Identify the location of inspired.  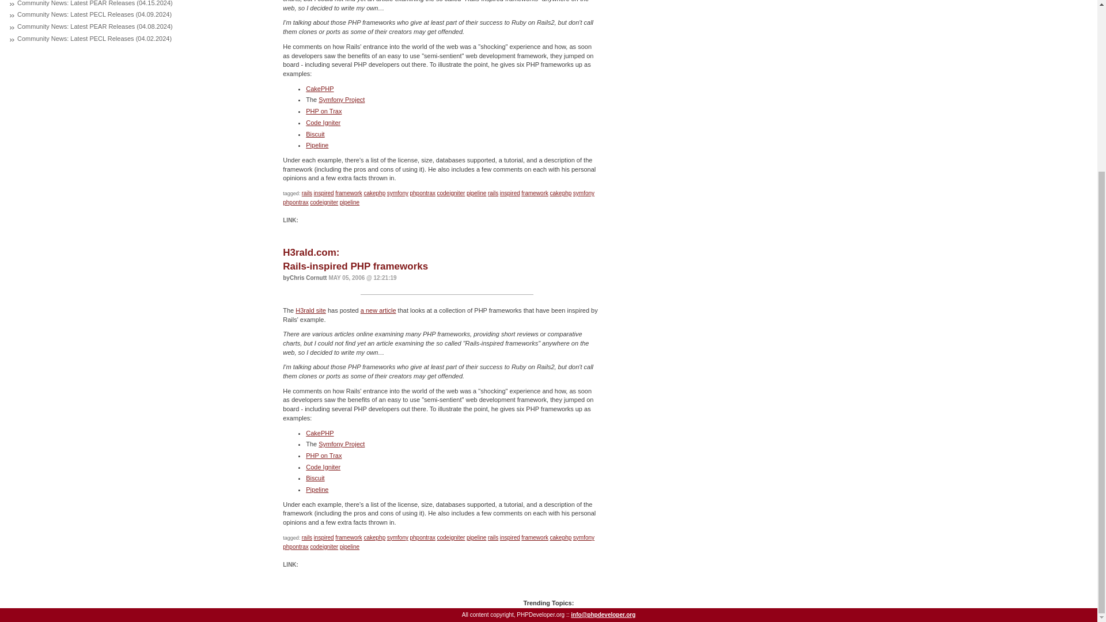
(324, 194).